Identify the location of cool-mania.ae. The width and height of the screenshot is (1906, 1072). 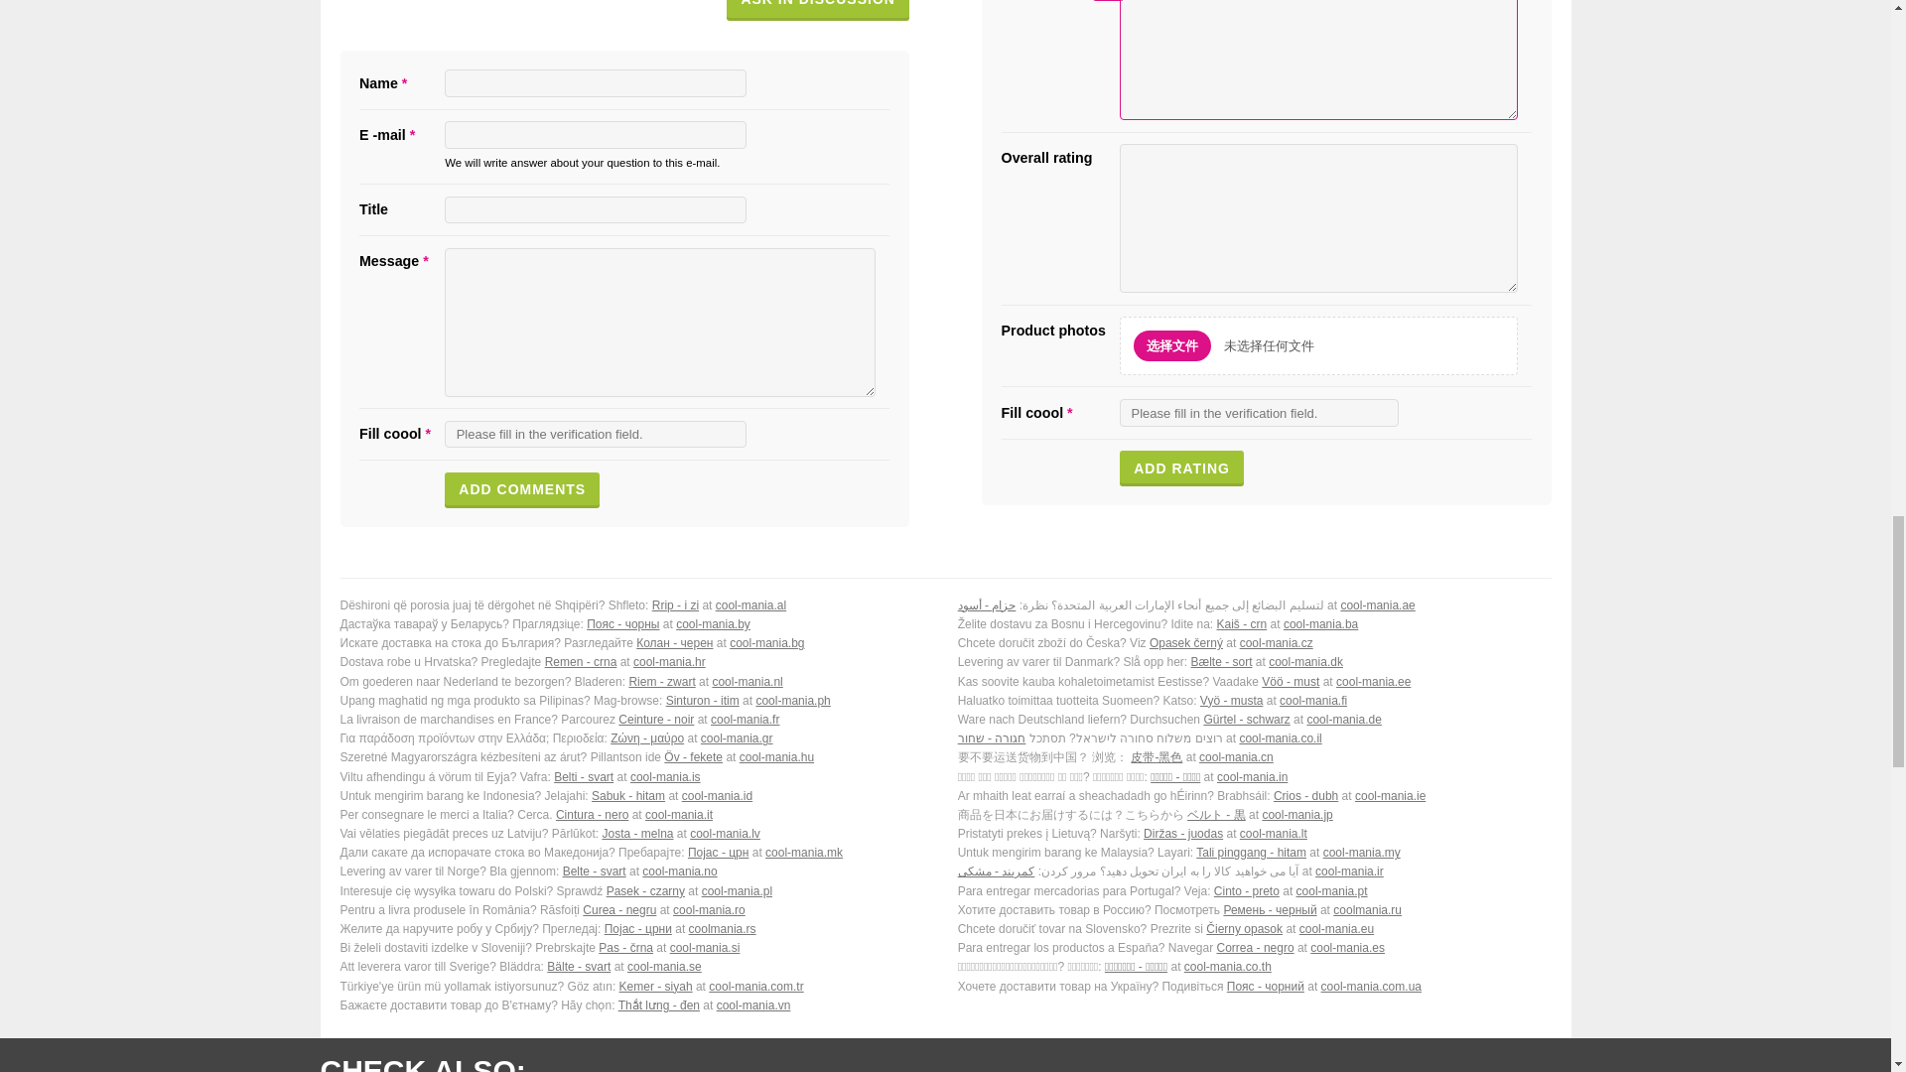
(1376, 604).